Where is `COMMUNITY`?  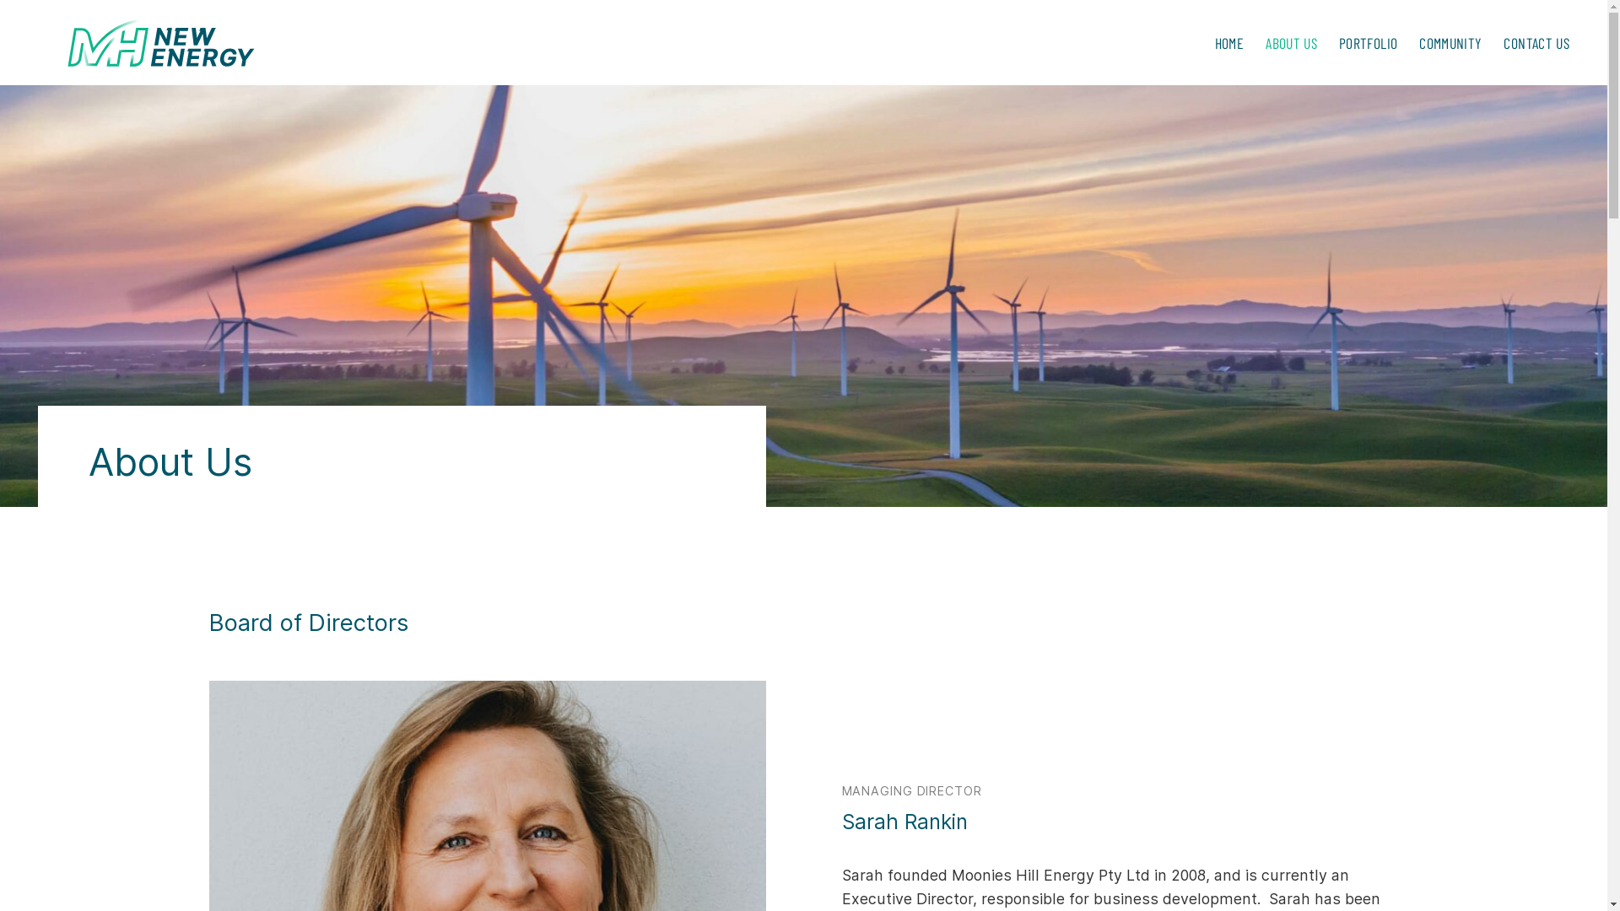 COMMUNITY is located at coordinates (1450, 42).